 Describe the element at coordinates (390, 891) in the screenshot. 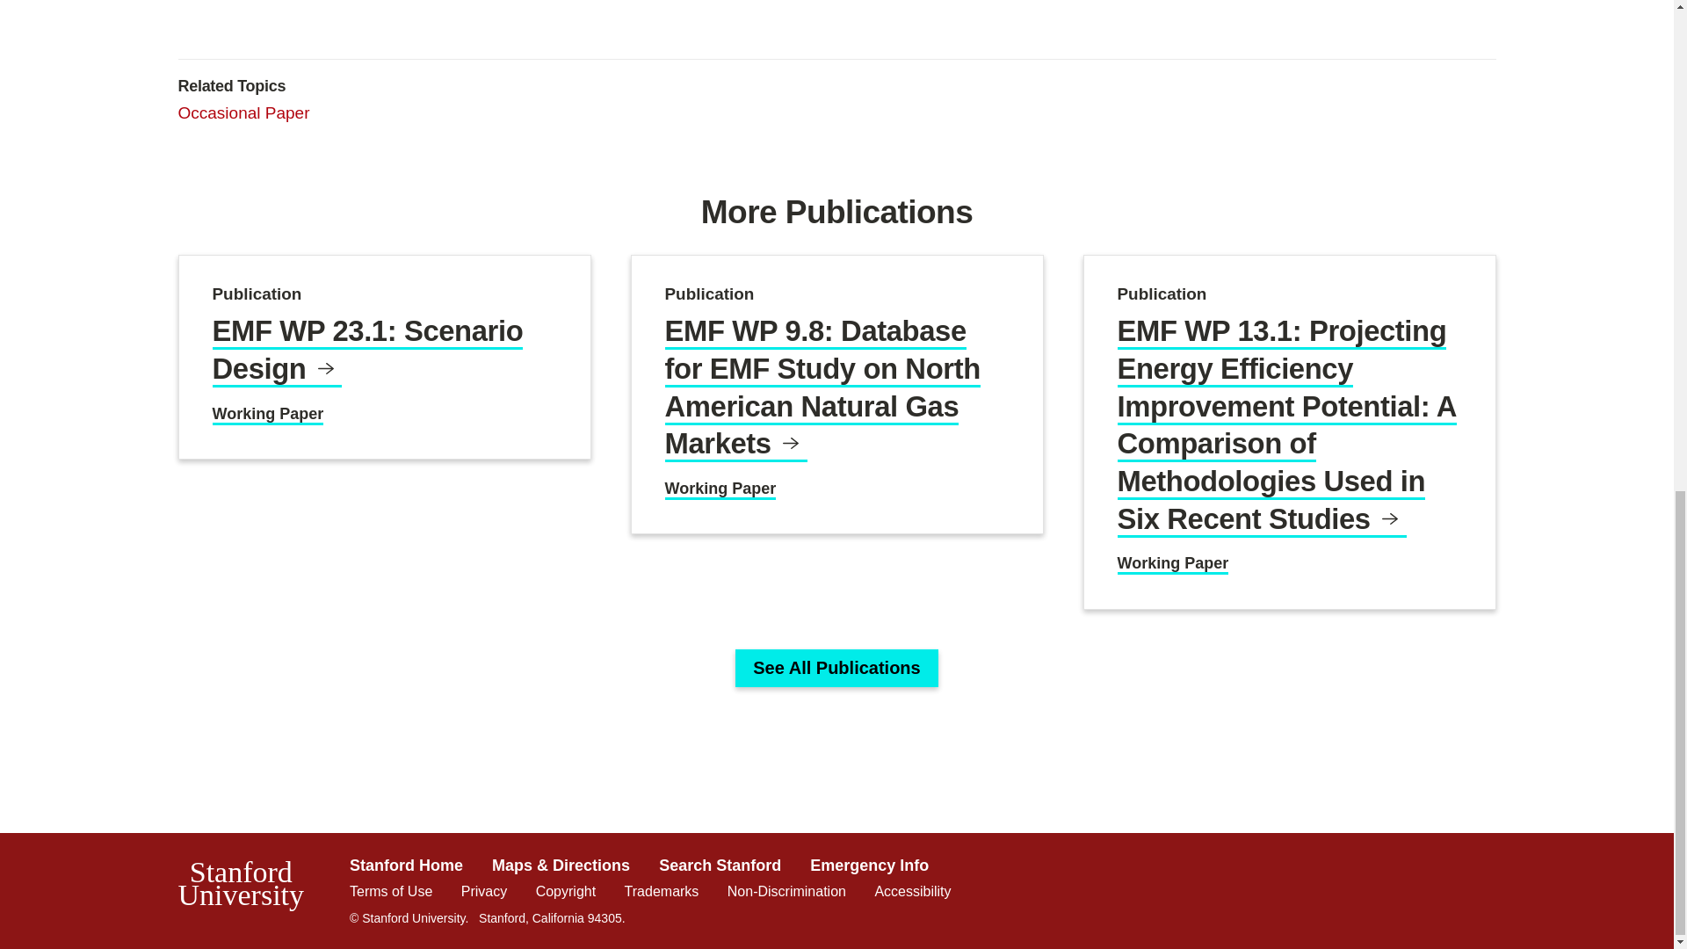

I see `Terms of use for sites` at that location.